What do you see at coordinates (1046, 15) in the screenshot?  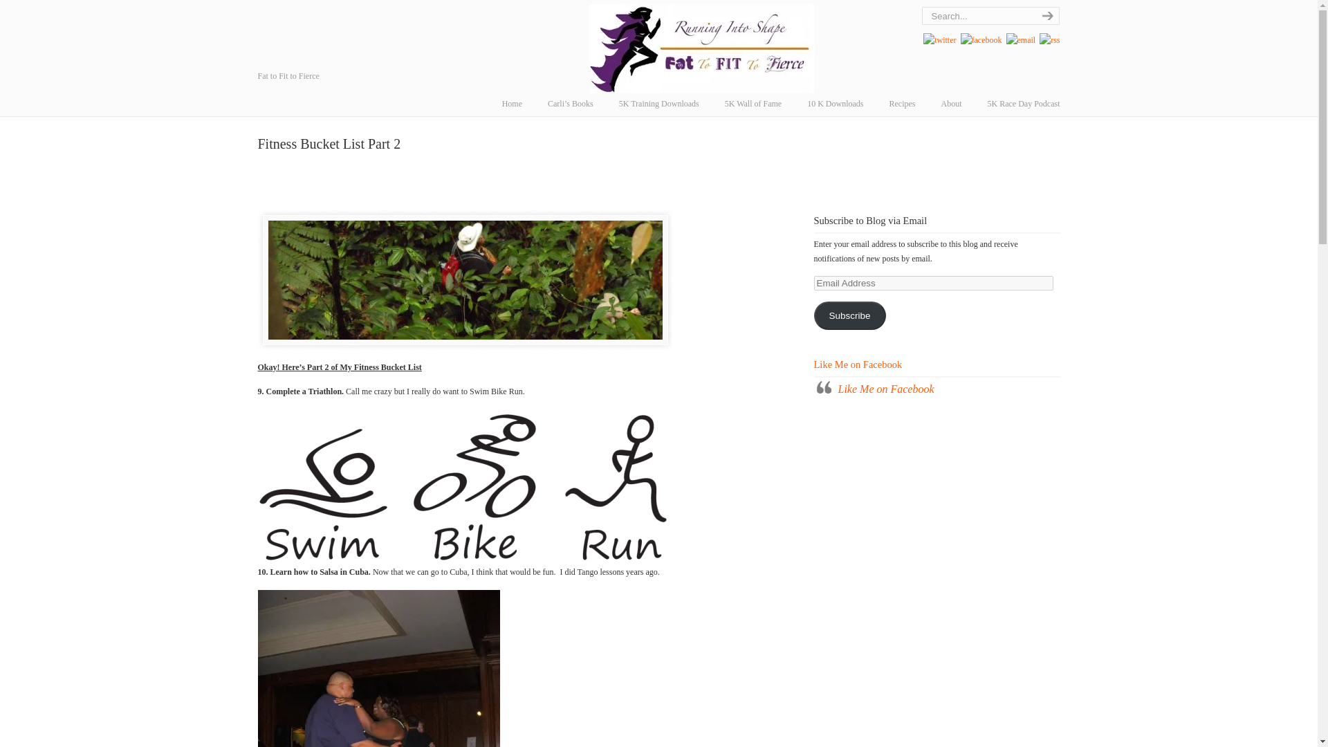 I see `search` at bounding box center [1046, 15].